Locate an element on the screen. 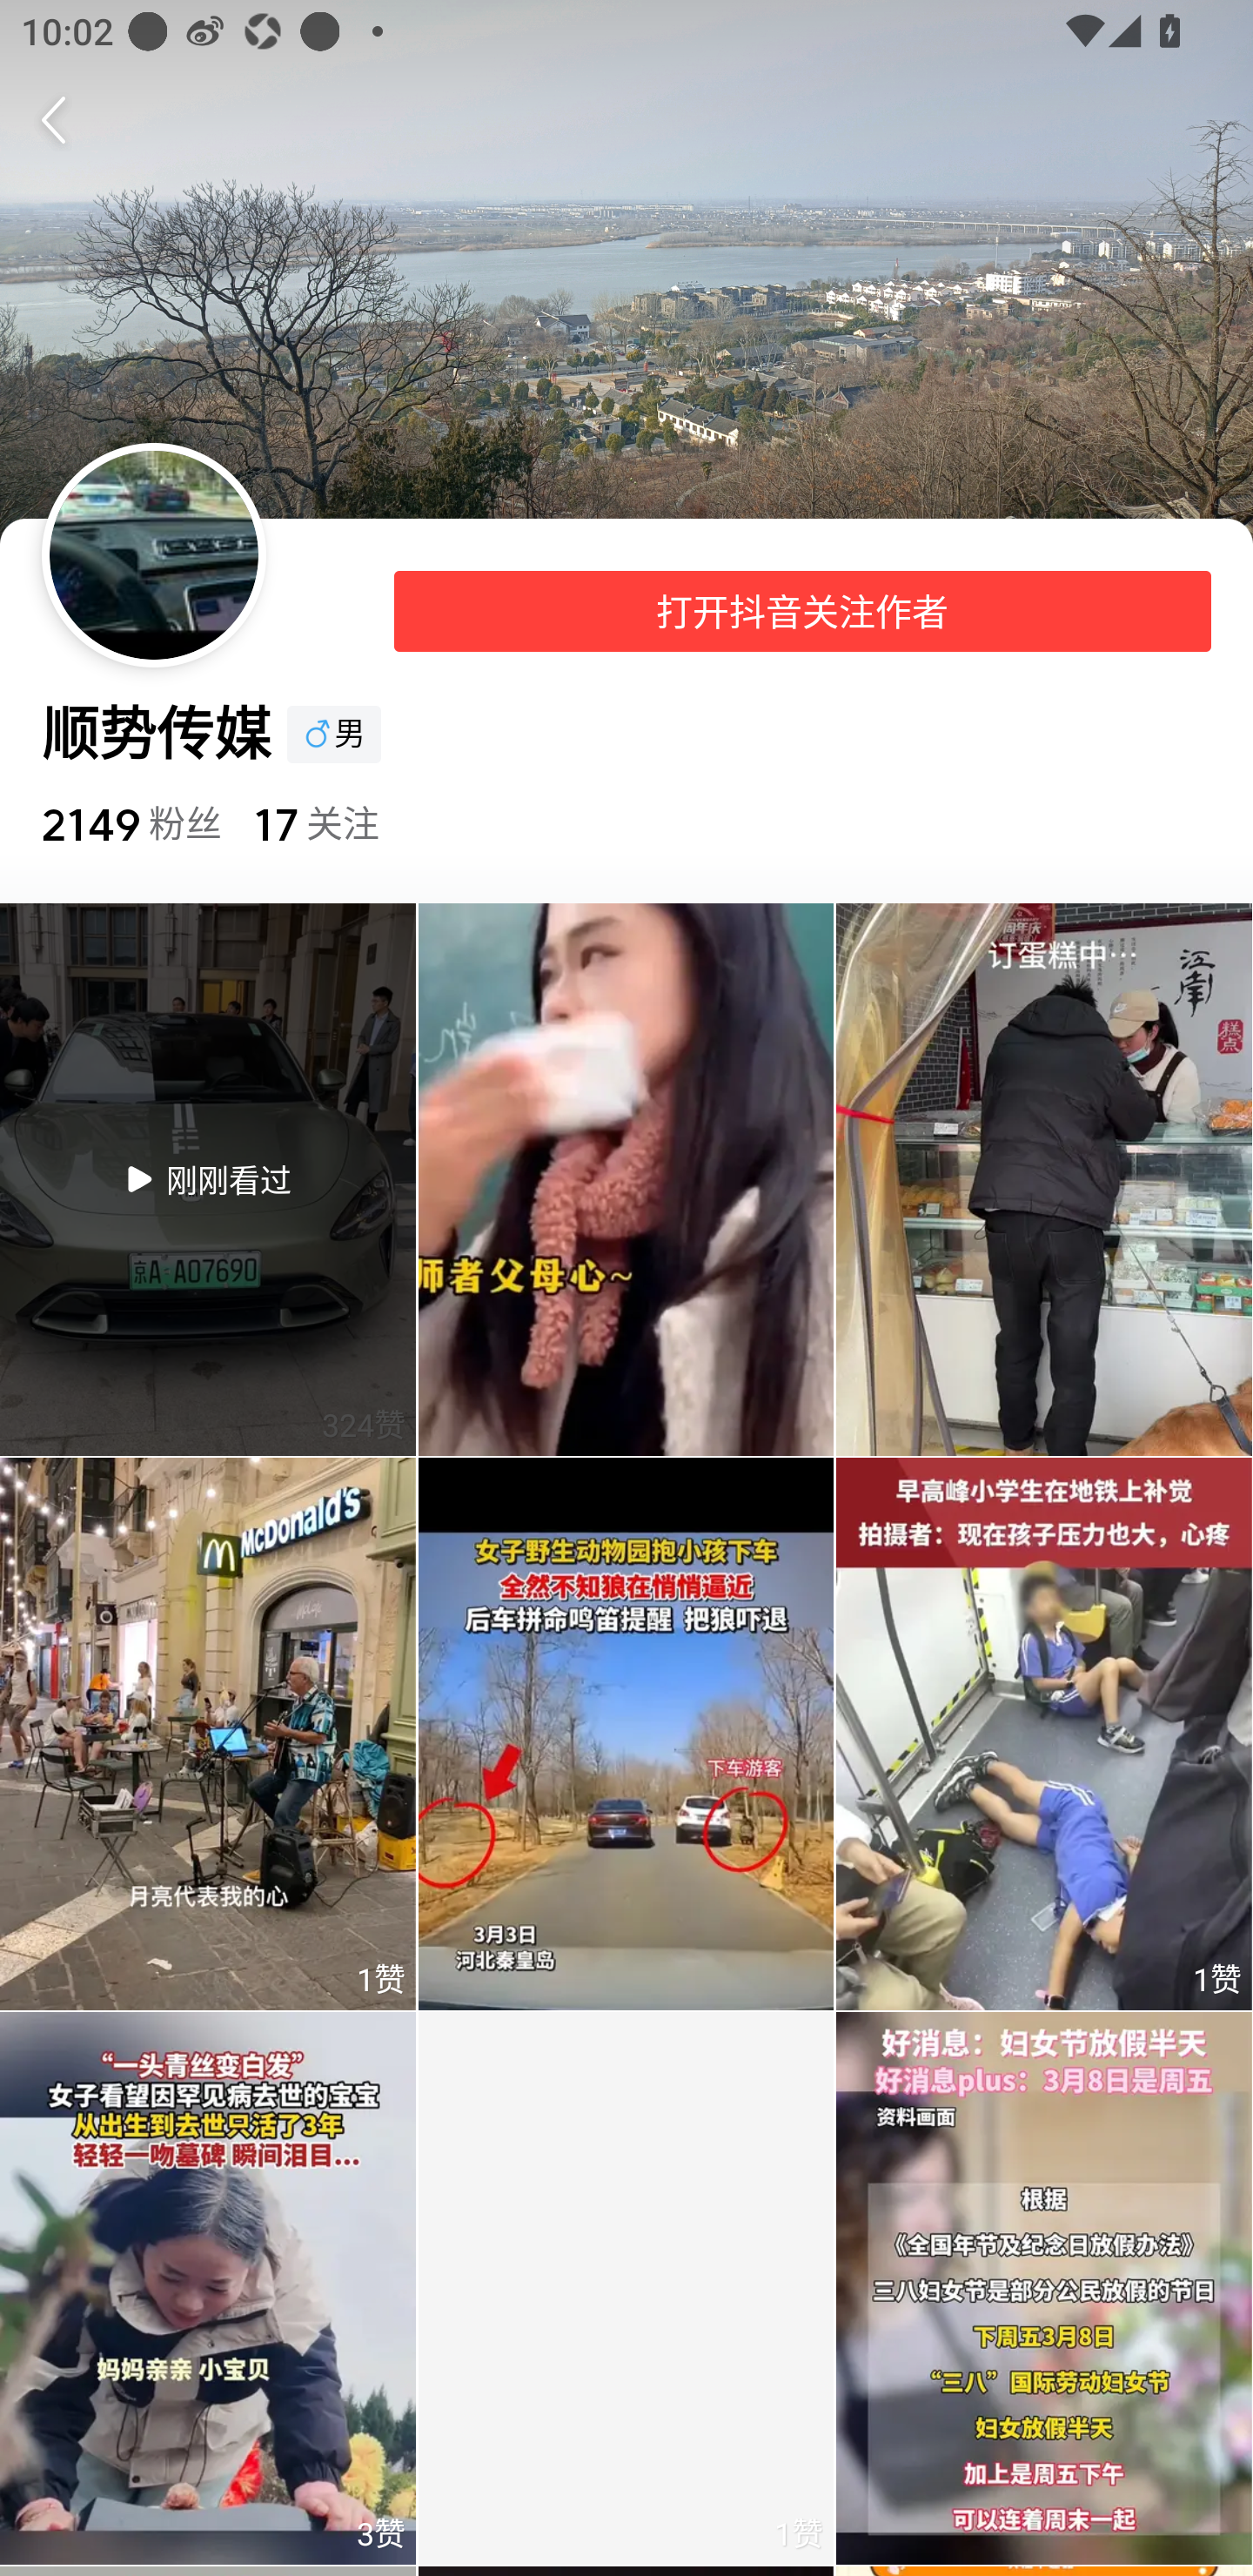 The image size is (1253, 2576). 2149 粉丝 is located at coordinates (131, 823).